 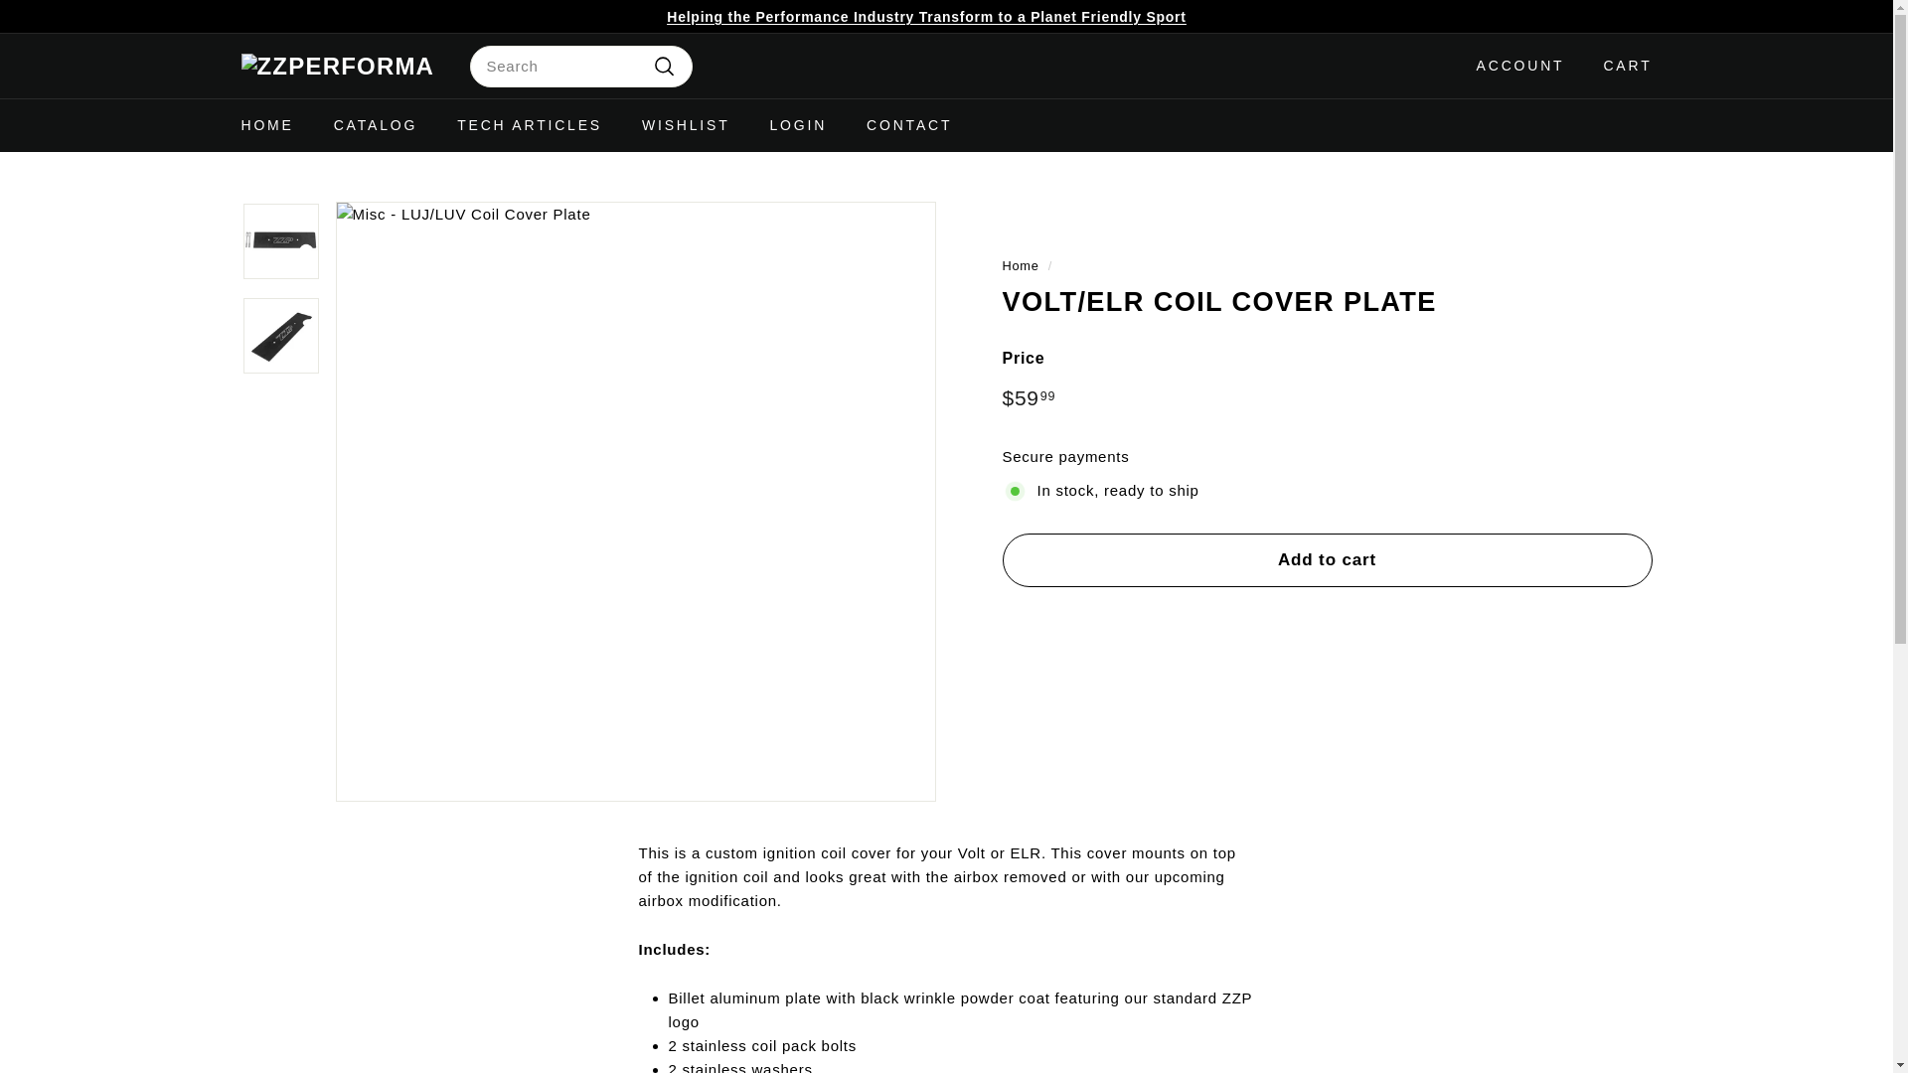 What do you see at coordinates (1626, 16) in the screenshot?
I see `ZZPerformance on Instagram` at bounding box center [1626, 16].